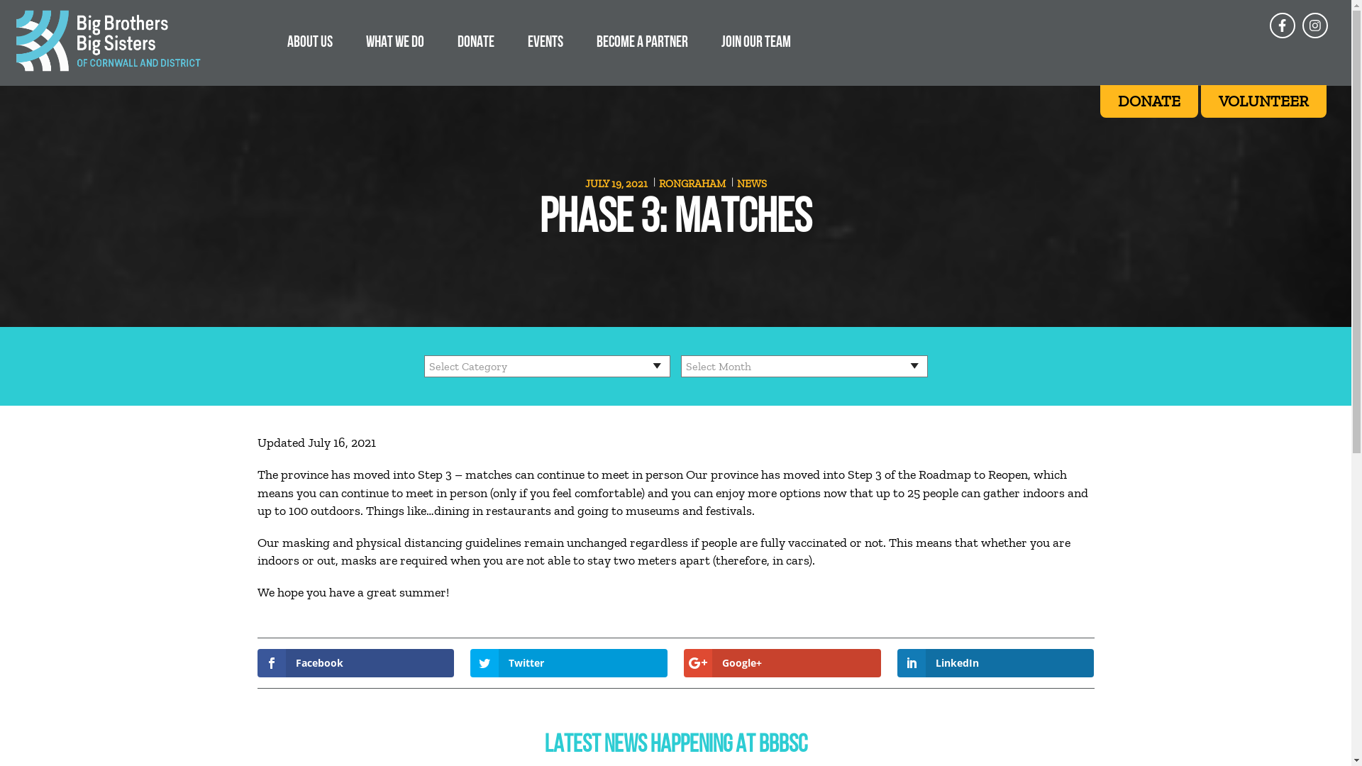  Describe the element at coordinates (782, 663) in the screenshot. I see `Google+` at that location.